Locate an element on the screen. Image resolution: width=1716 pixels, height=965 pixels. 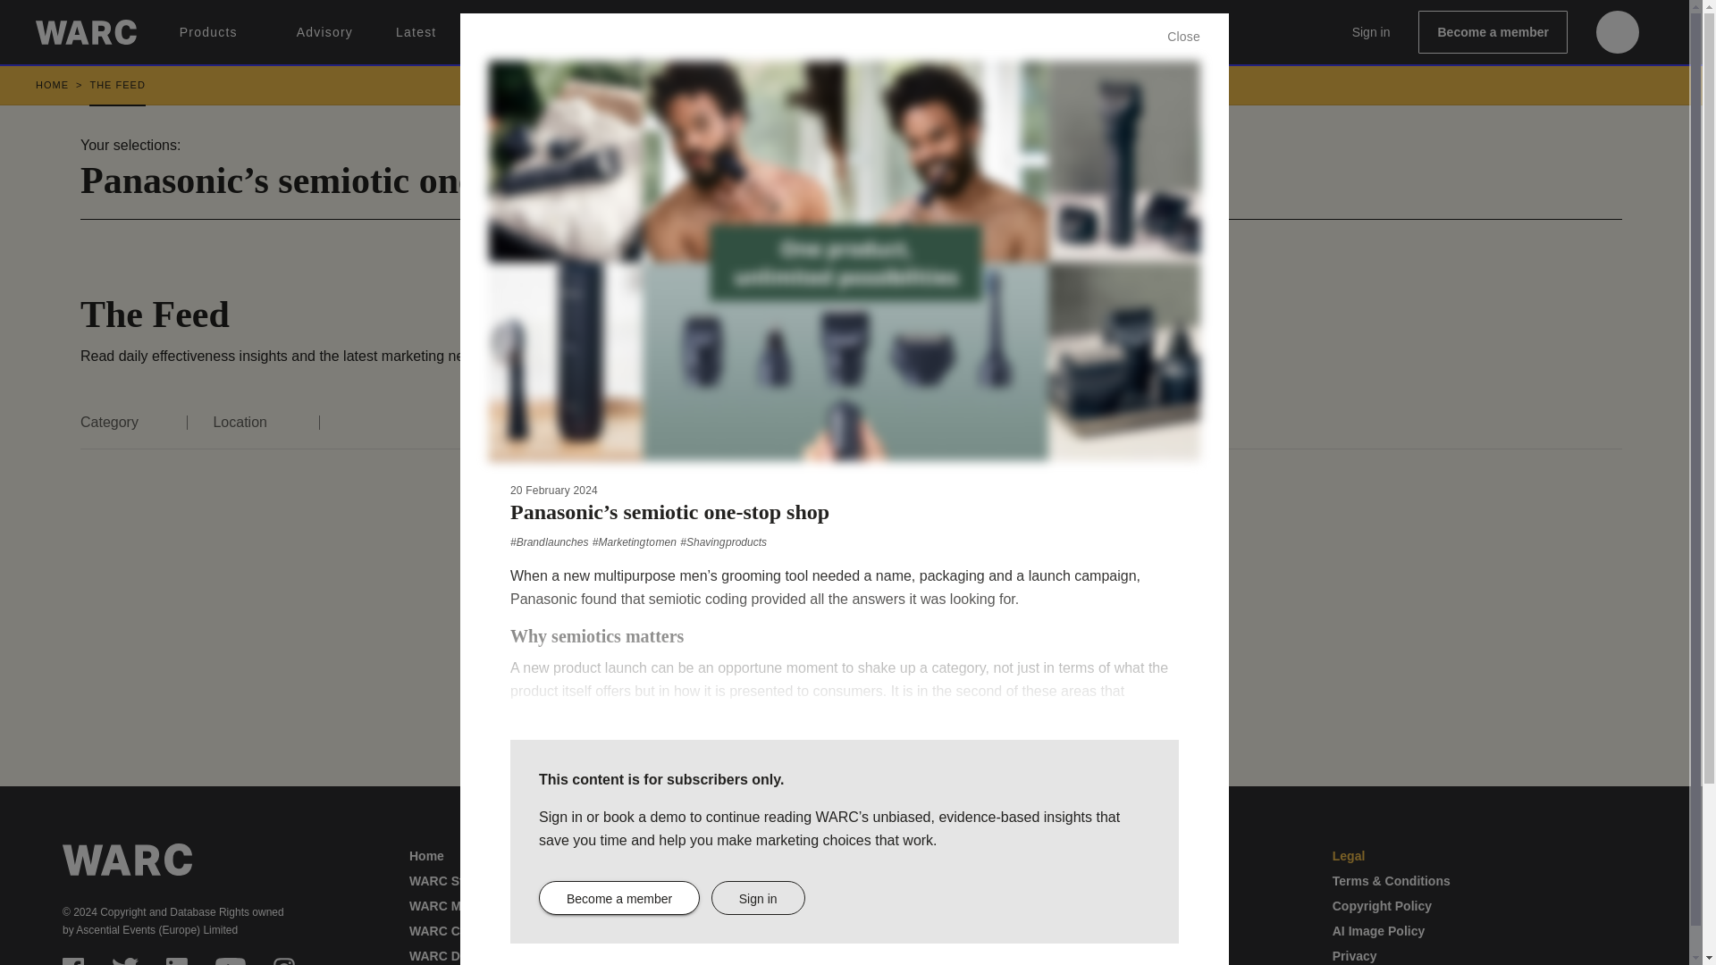
About is located at coordinates (758, 32).